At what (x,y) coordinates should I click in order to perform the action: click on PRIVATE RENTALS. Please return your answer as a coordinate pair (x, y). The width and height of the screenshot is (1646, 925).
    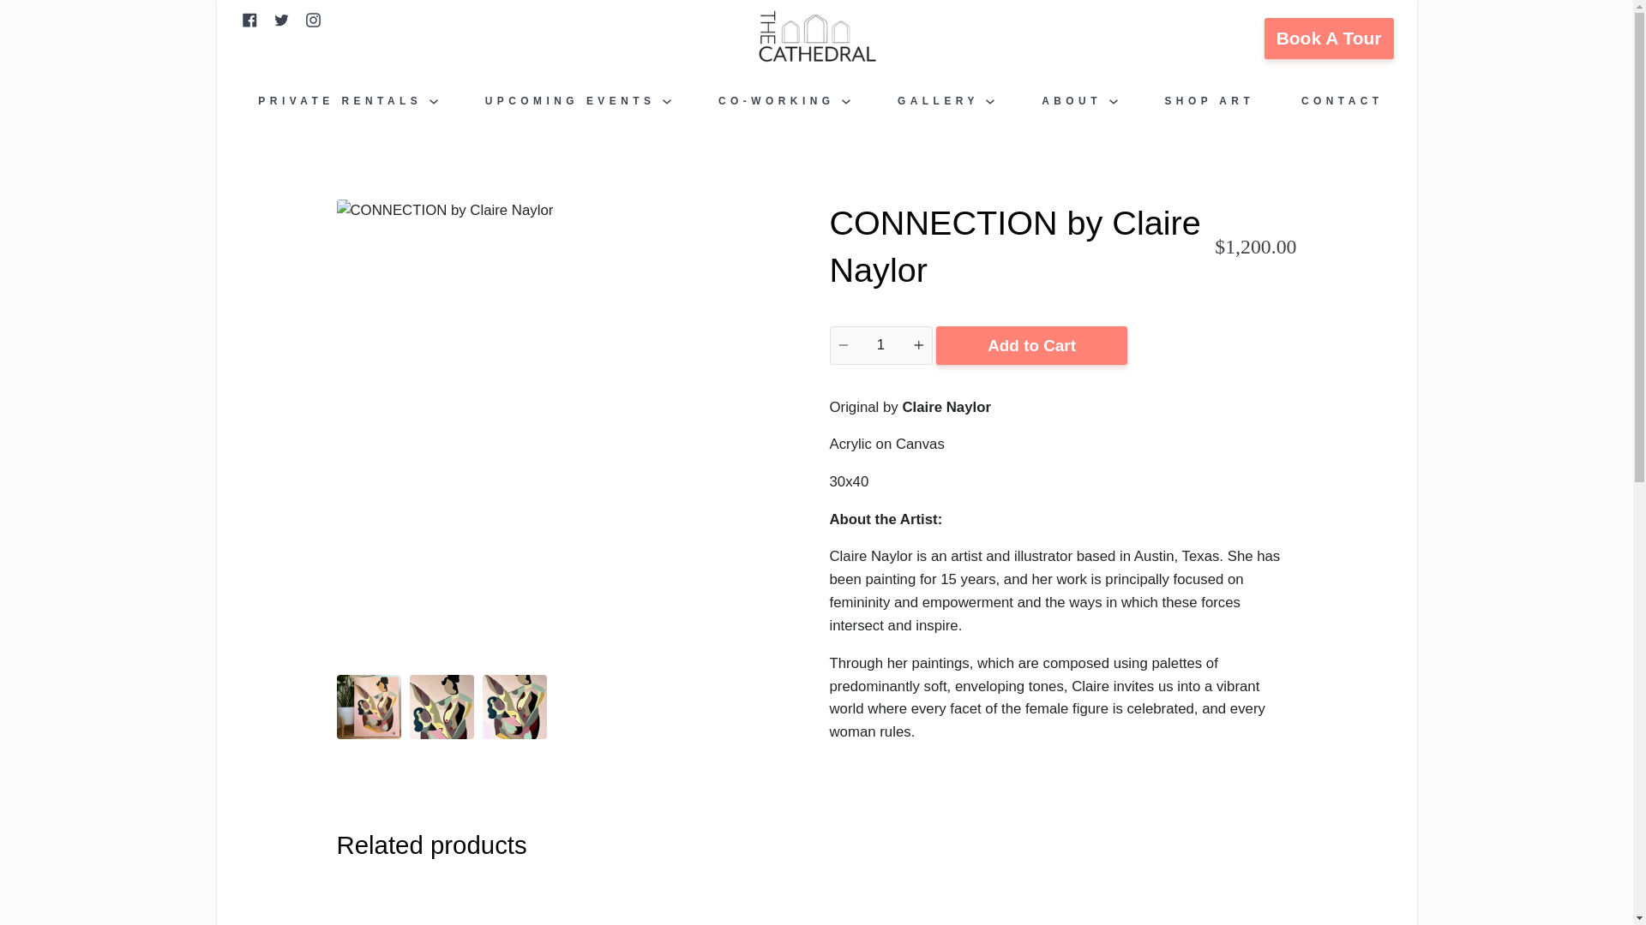
    Looking at the image, I should click on (348, 101).